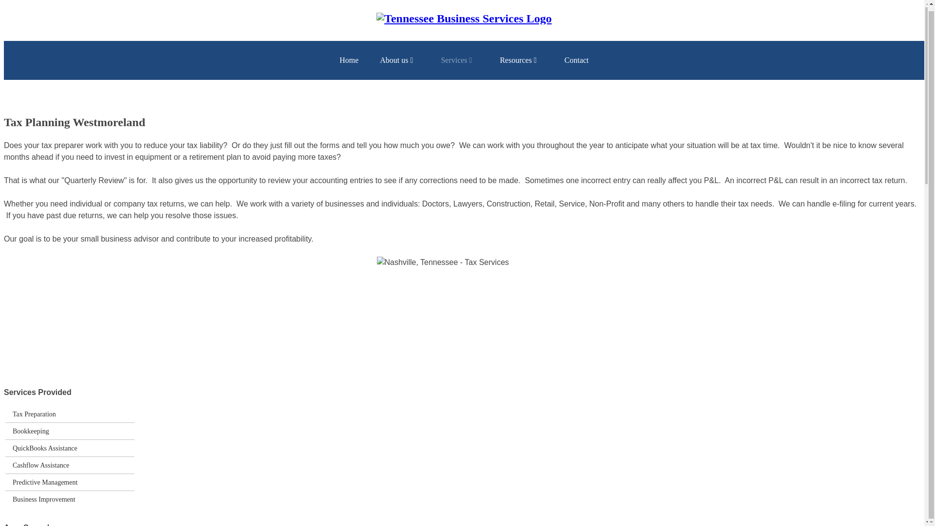  I want to click on tax, so click(464, 307).